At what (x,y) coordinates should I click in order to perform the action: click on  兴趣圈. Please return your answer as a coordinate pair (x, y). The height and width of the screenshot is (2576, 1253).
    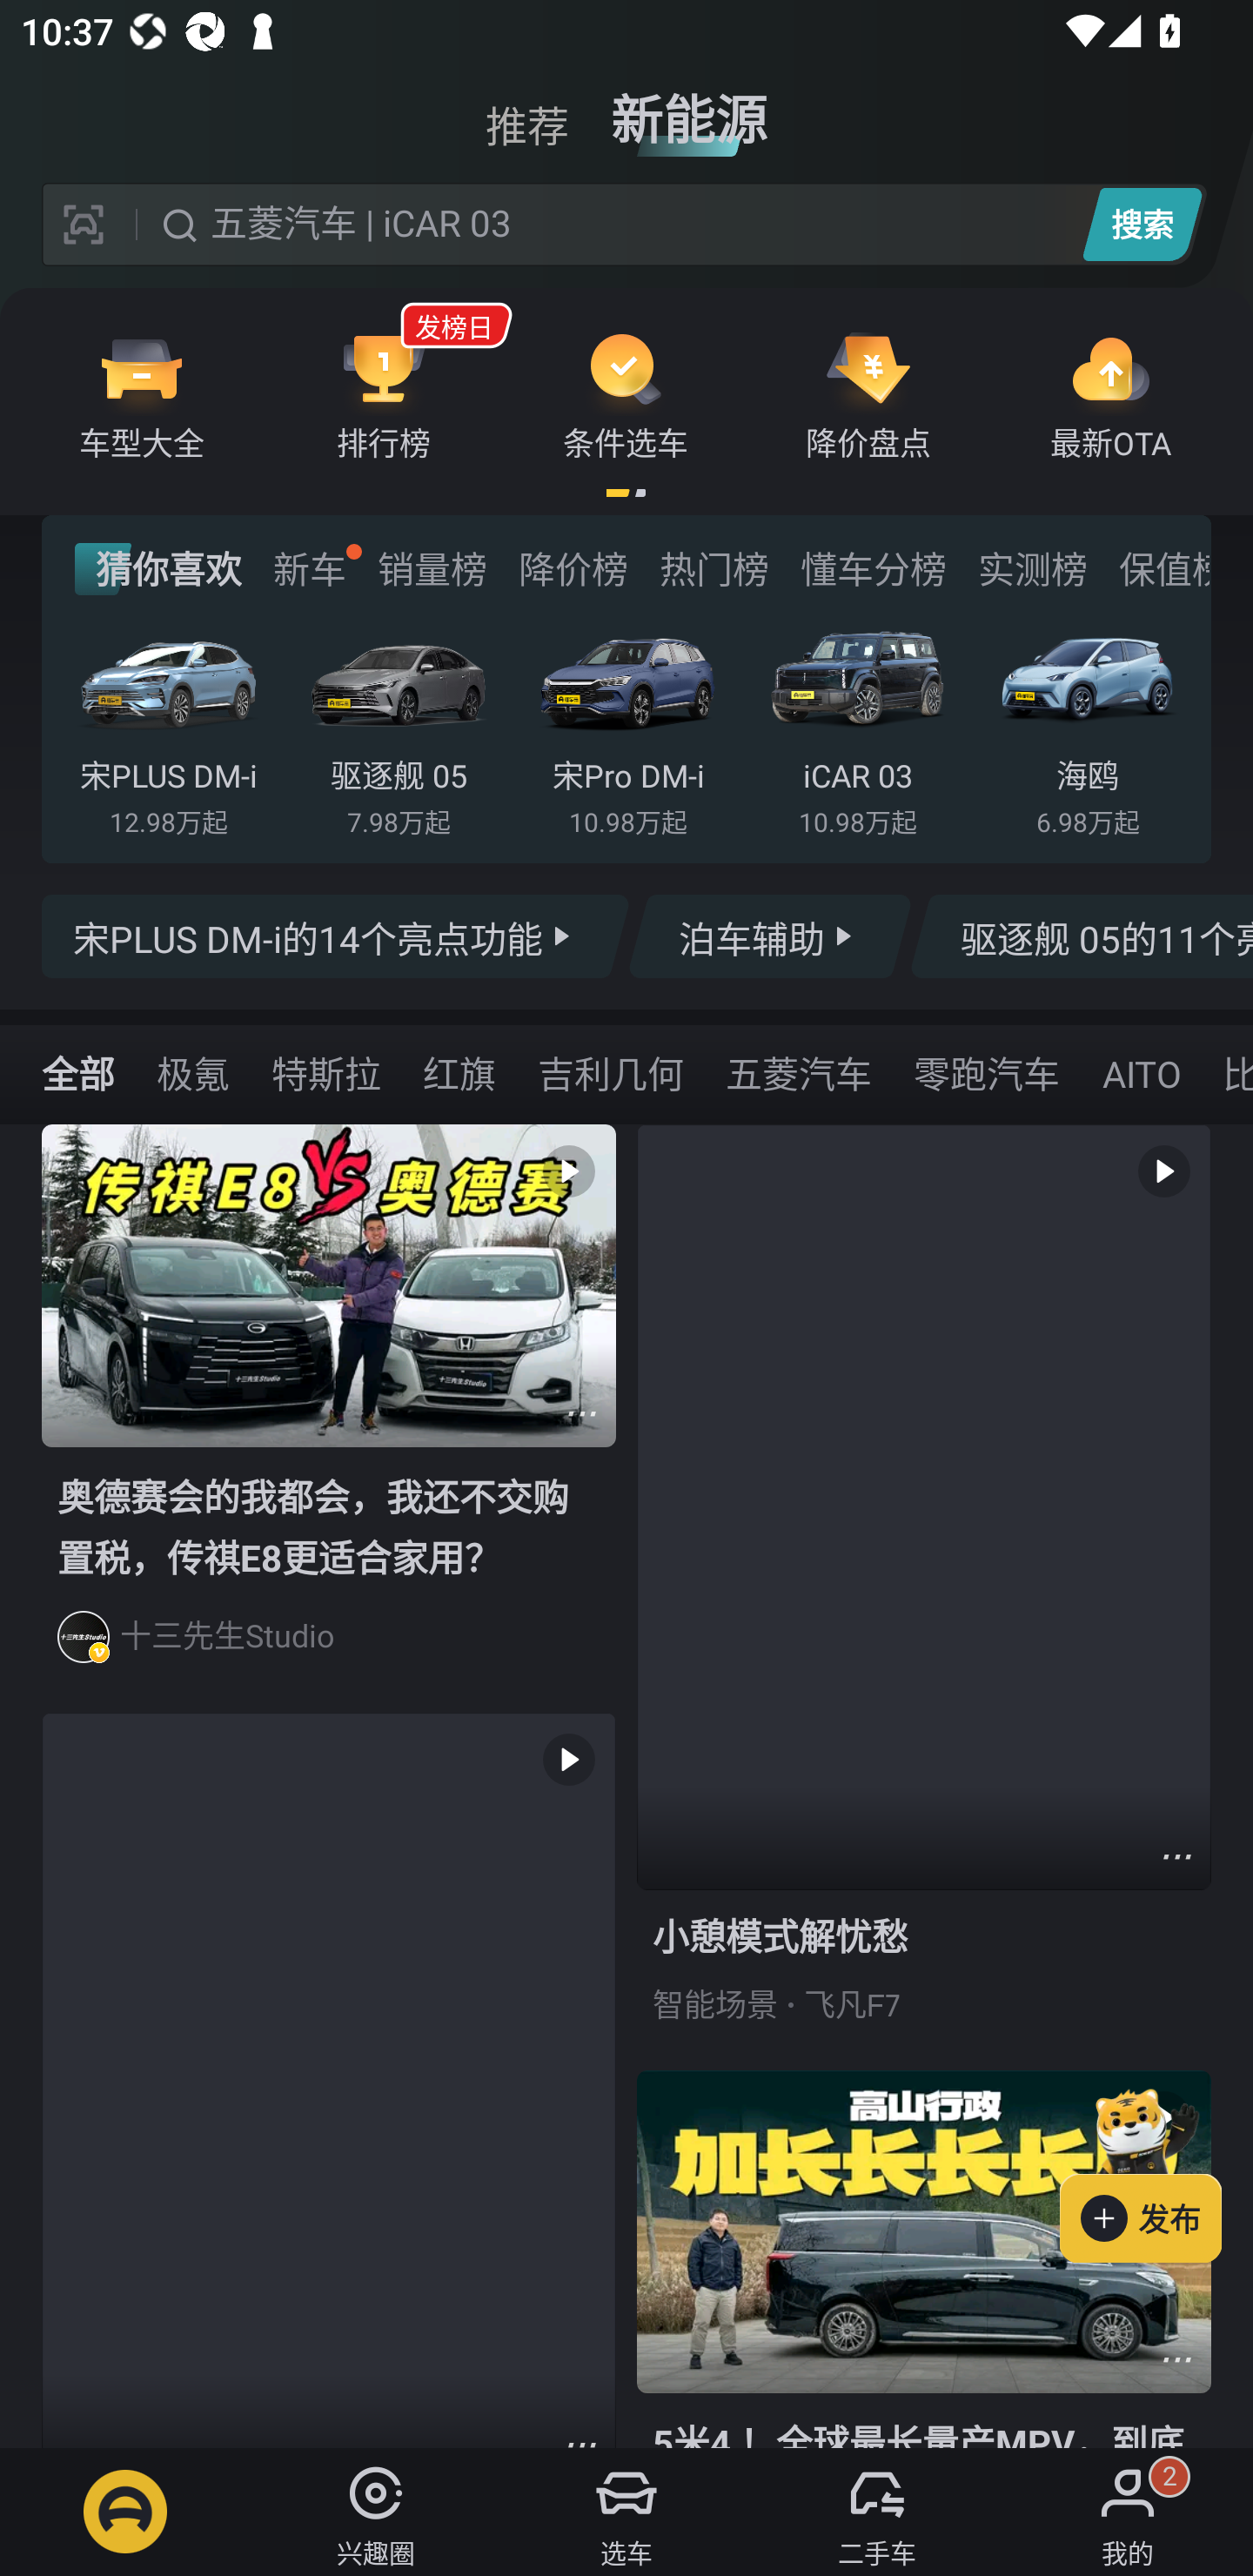
    Looking at the image, I should click on (376, 2512).